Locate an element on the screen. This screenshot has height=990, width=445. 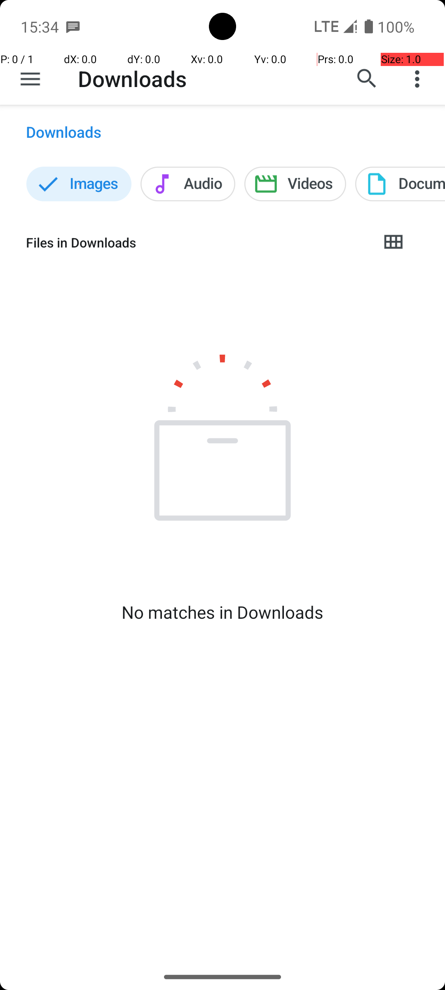
SMS Messenger notification: +15505050843 is located at coordinates (73, 26).